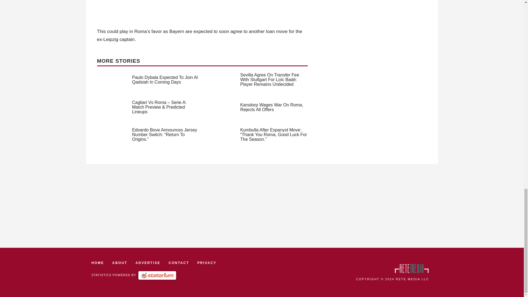  Describe the element at coordinates (207, 263) in the screenshot. I see `PRIVACY` at that location.